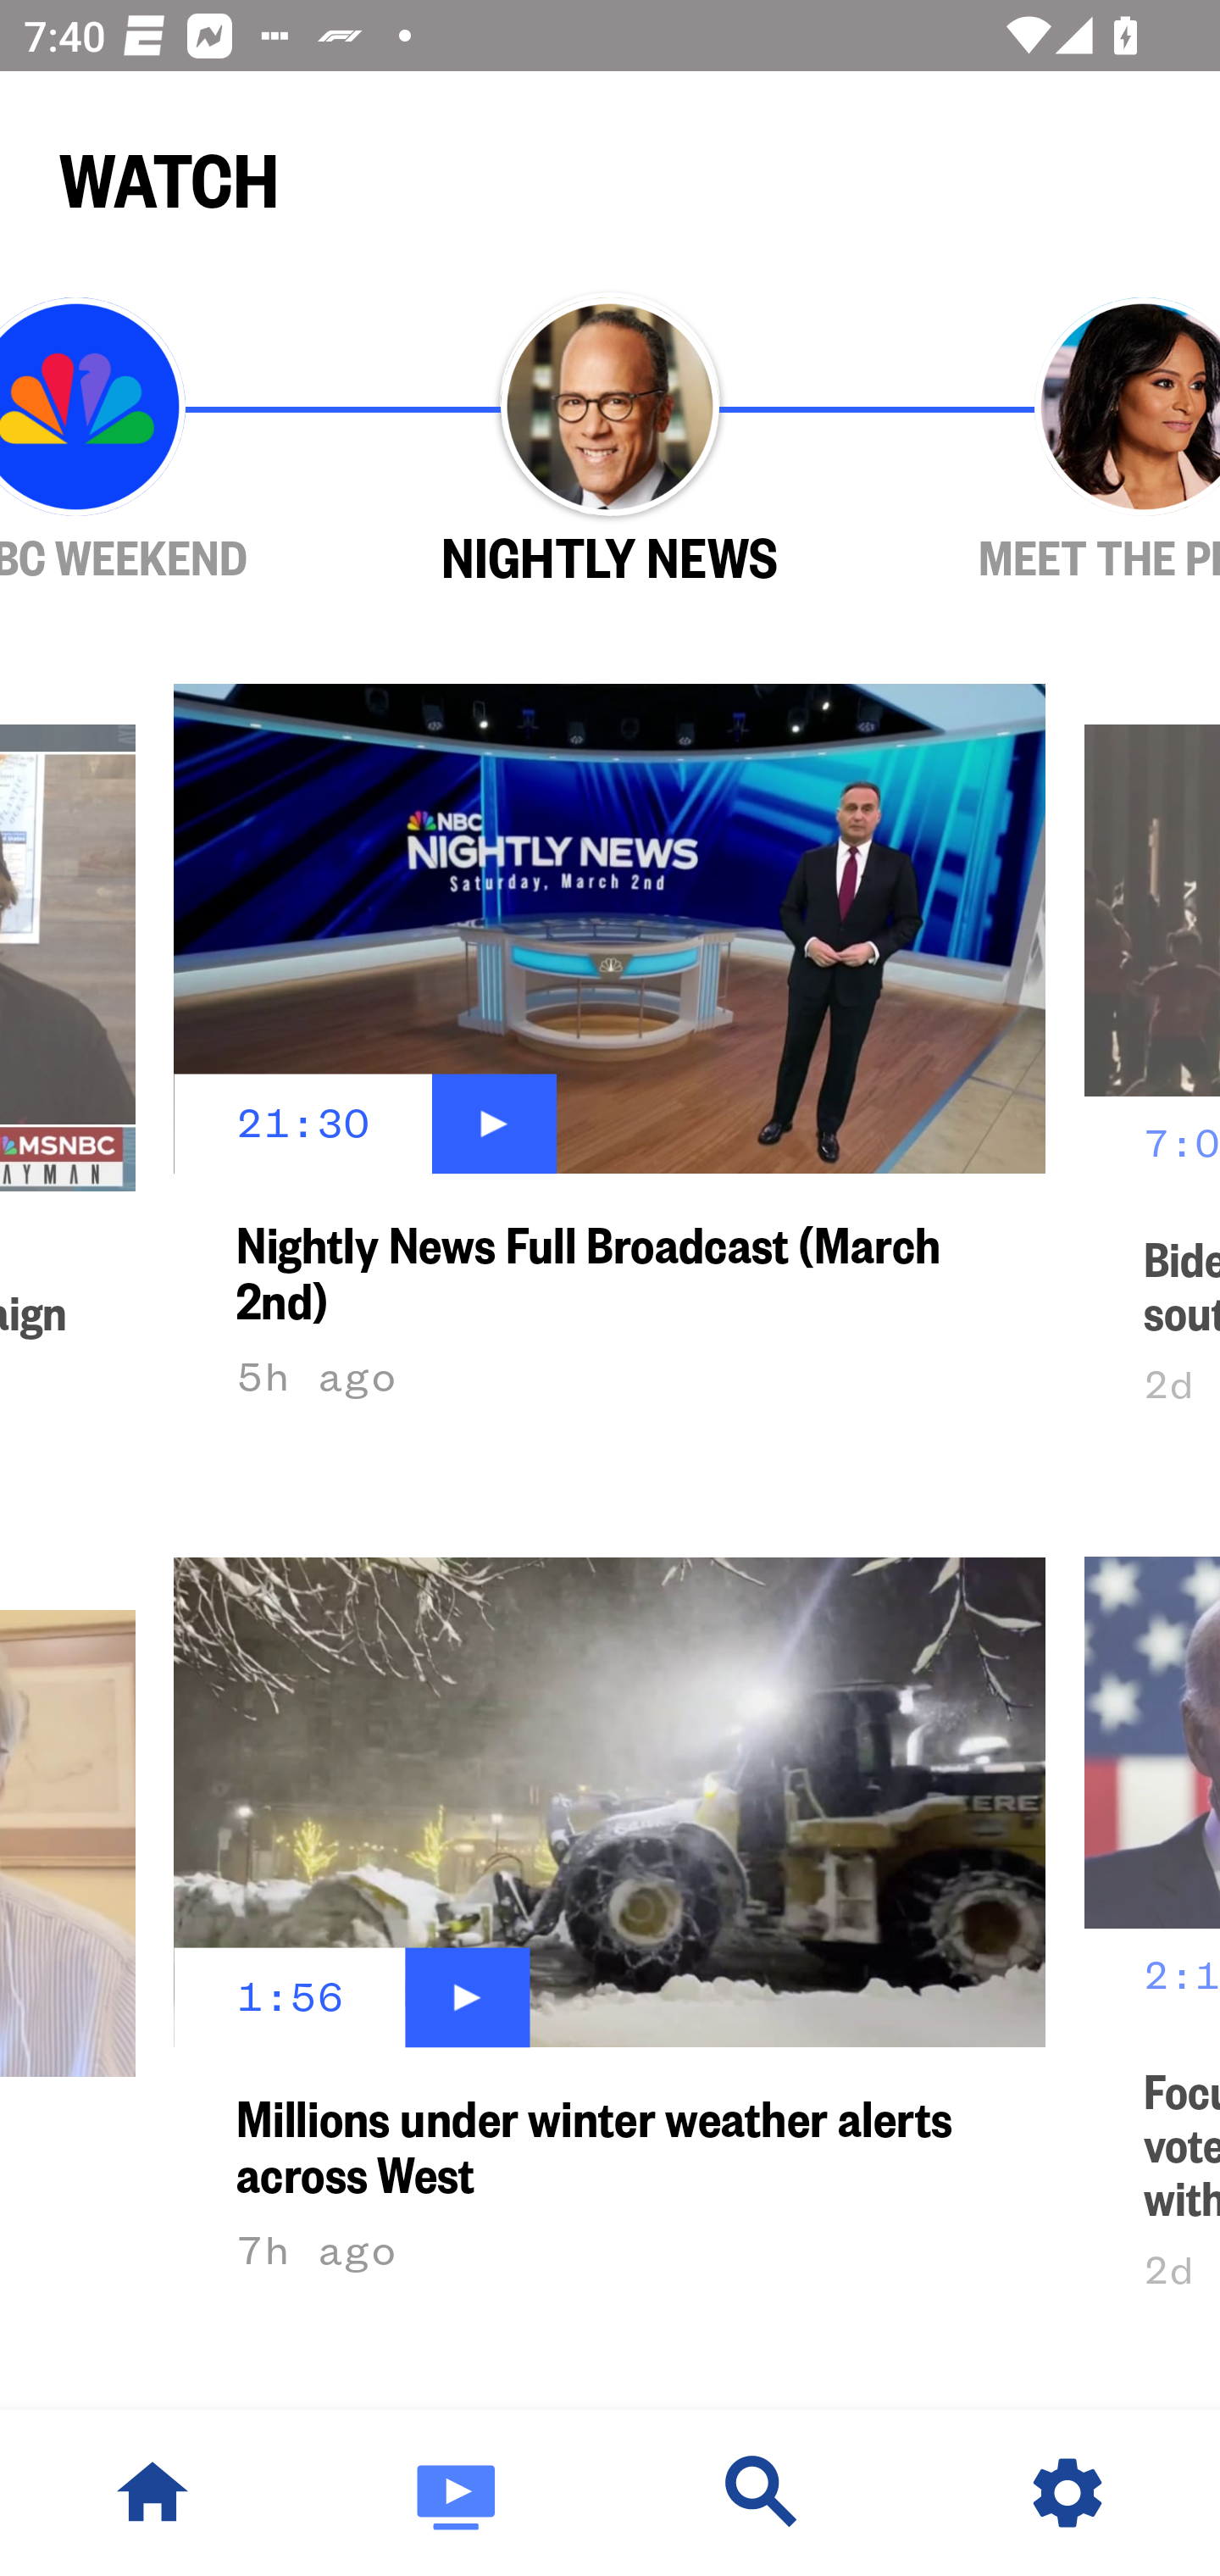 This screenshot has height=2576, width=1220. I want to click on NBC News Home, so click(152, 2493).